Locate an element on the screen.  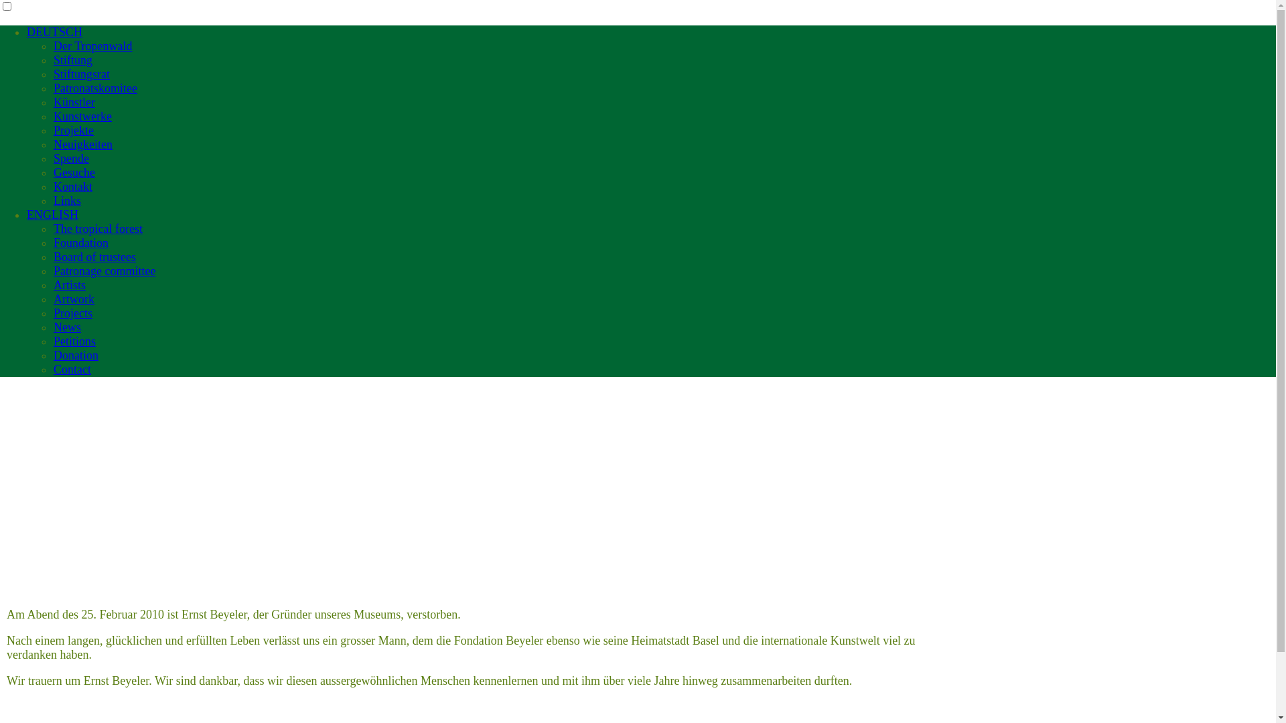
The tropical forest is located at coordinates (98, 229).